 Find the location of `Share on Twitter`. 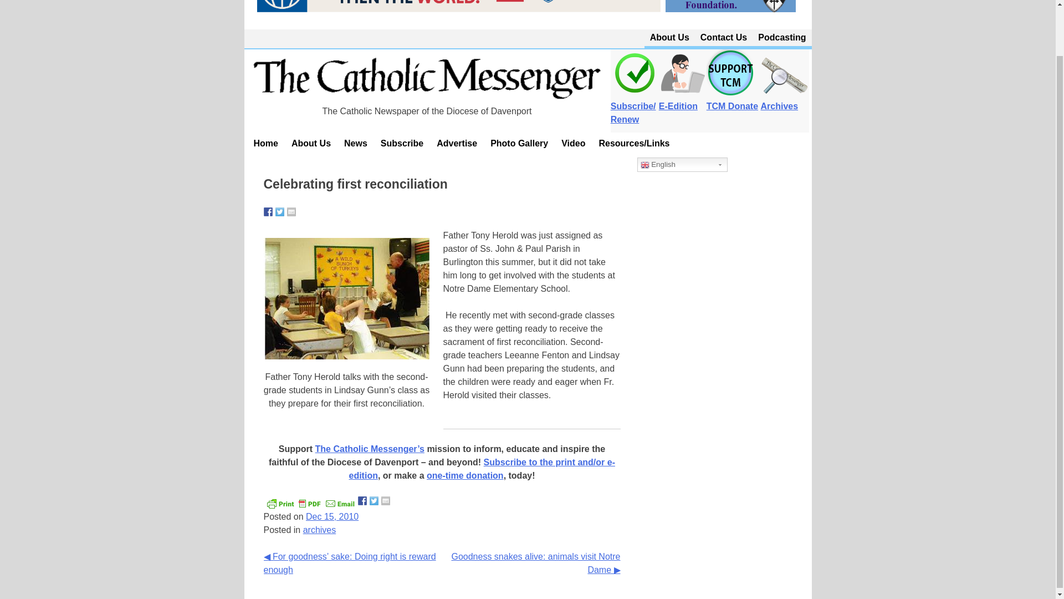

Share on Twitter is located at coordinates (374, 501).